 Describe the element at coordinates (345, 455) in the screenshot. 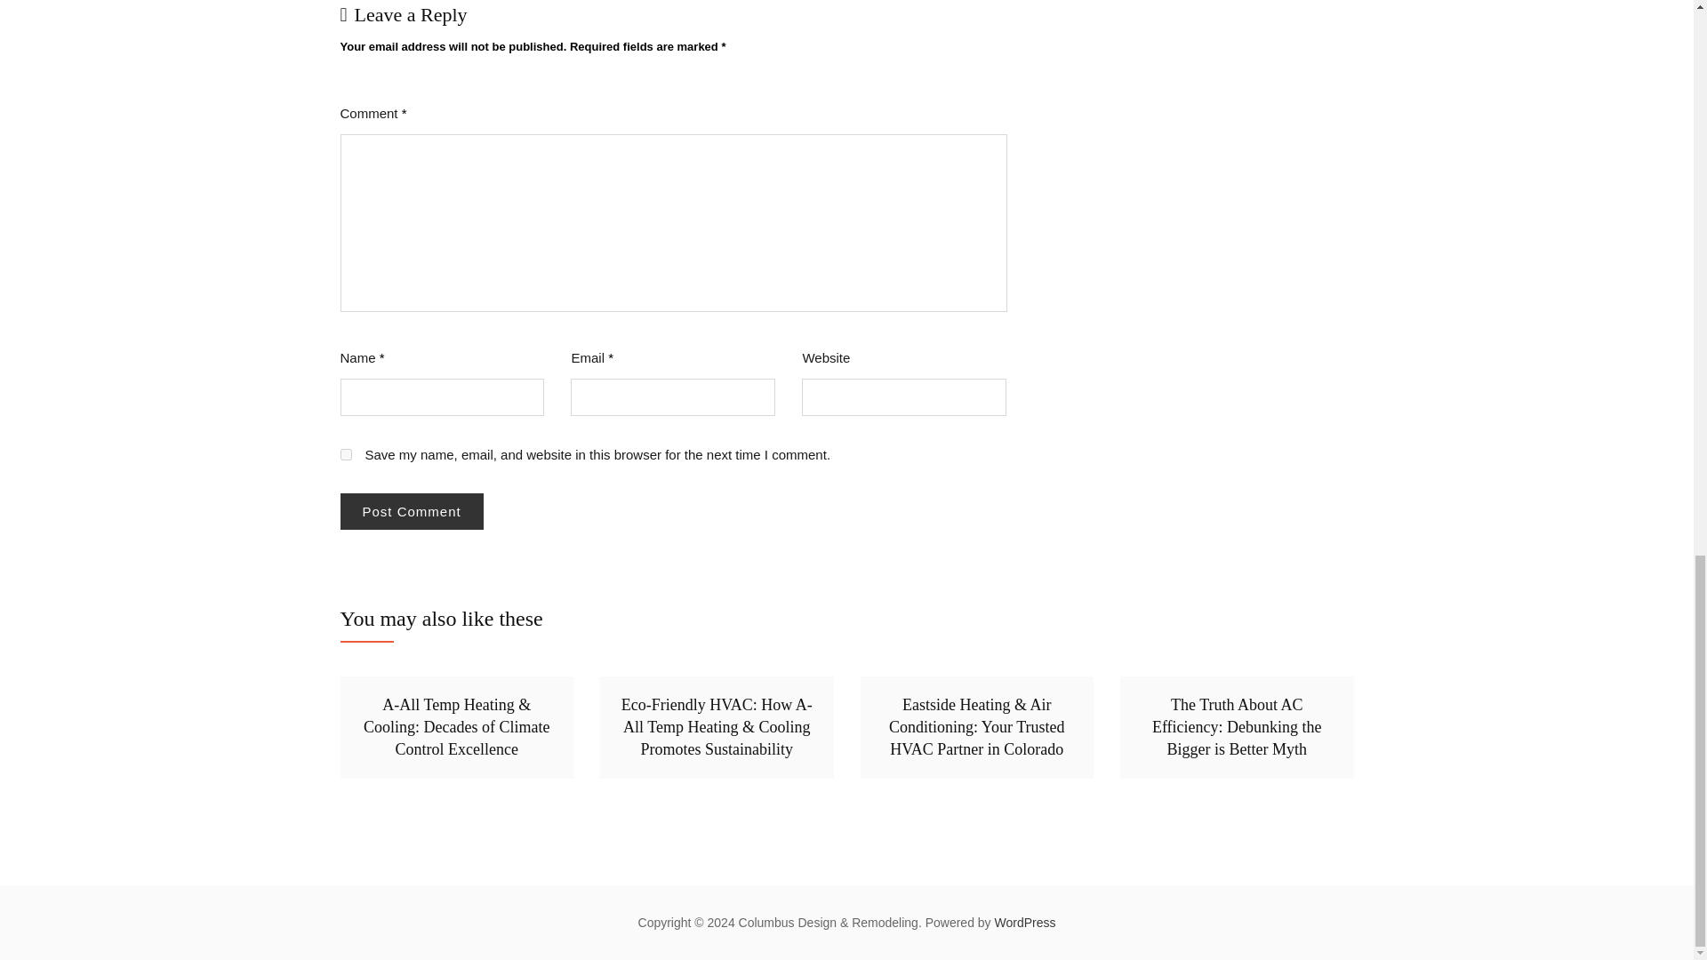

I see `yes` at that location.